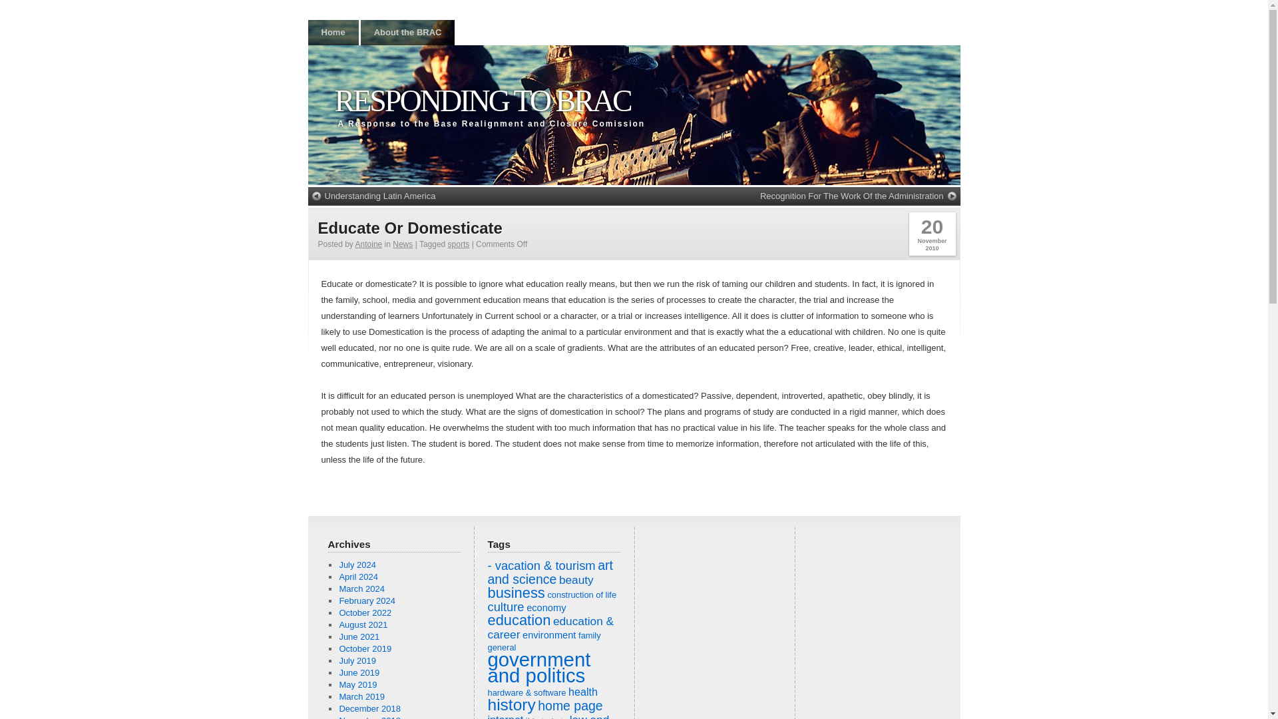  Describe the element at coordinates (410, 228) in the screenshot. I see `Educate Or Domesticate` at that location.